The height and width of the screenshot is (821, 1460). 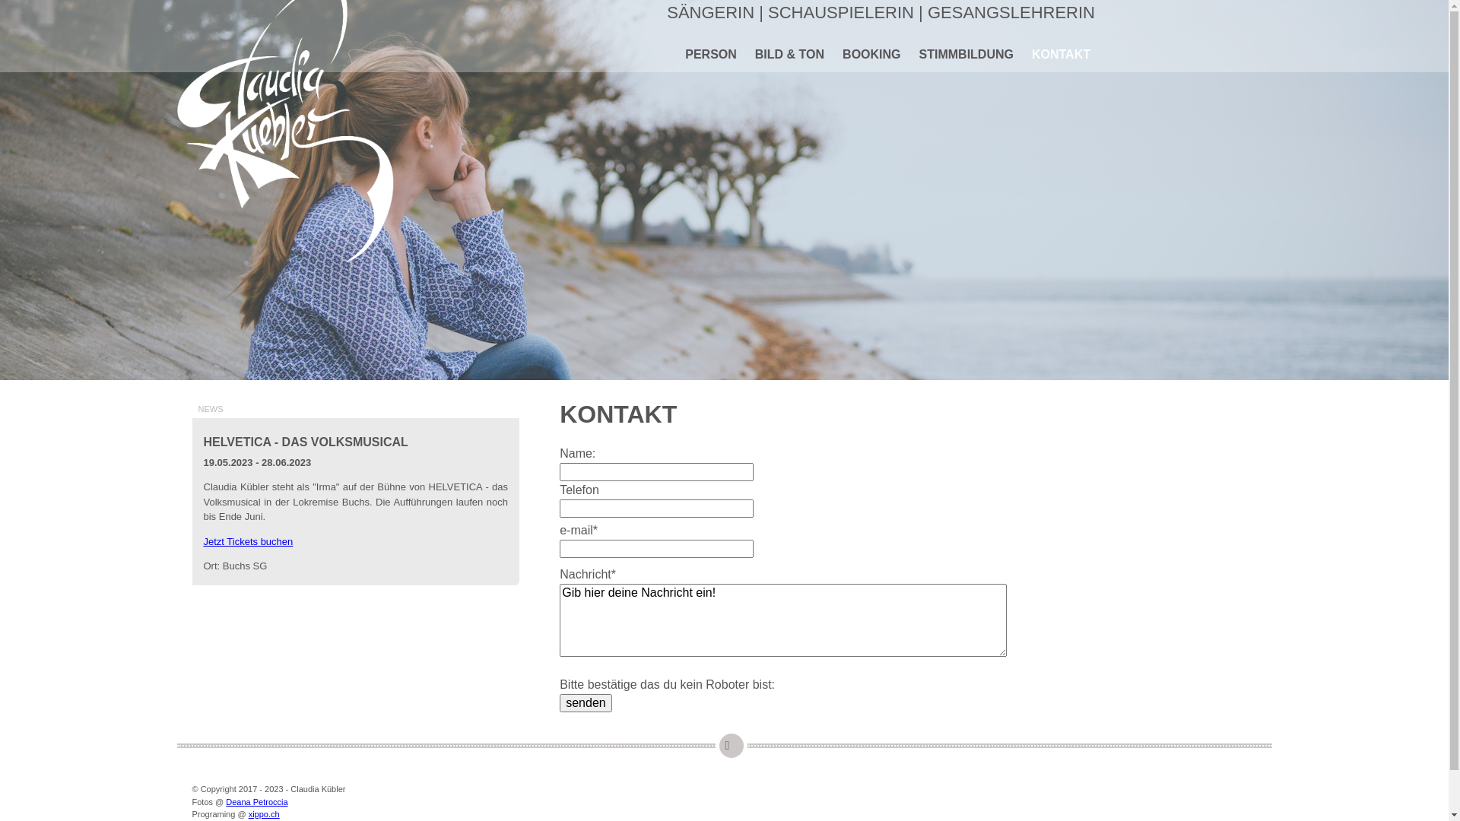 What do you see at coordinates (249, 541) in the screenshot?
I see `Jetzt Tickets buchen` at bounding box center [249, 541].